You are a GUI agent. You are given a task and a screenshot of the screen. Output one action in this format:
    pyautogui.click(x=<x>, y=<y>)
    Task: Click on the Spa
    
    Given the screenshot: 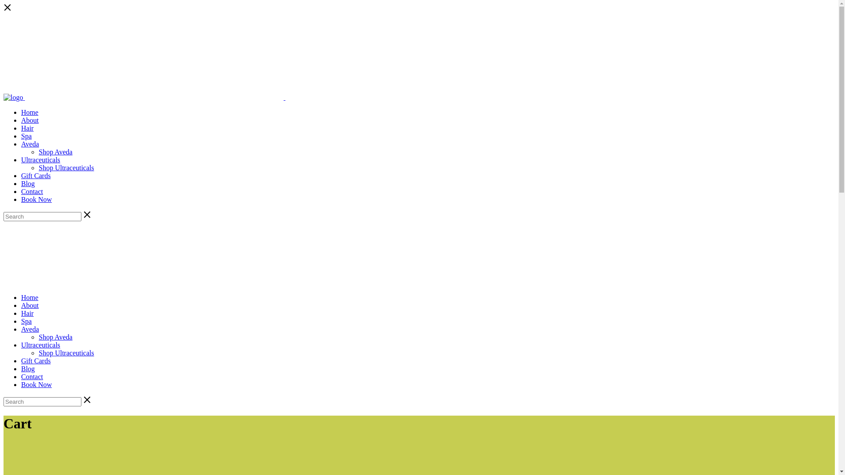 What is the action you would take?
    pyautogui.click(x=26, y=136)
    